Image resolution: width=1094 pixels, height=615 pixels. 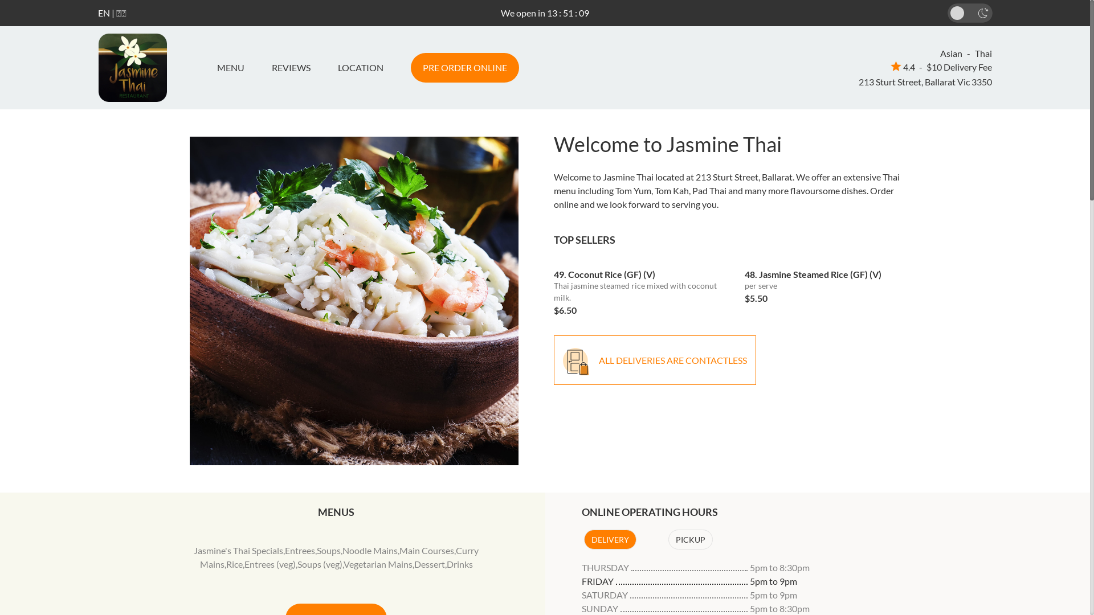 What do you see at coordinates (235, 68) in the screenshot?
I see `MENU` at bounding box center [235, 68].